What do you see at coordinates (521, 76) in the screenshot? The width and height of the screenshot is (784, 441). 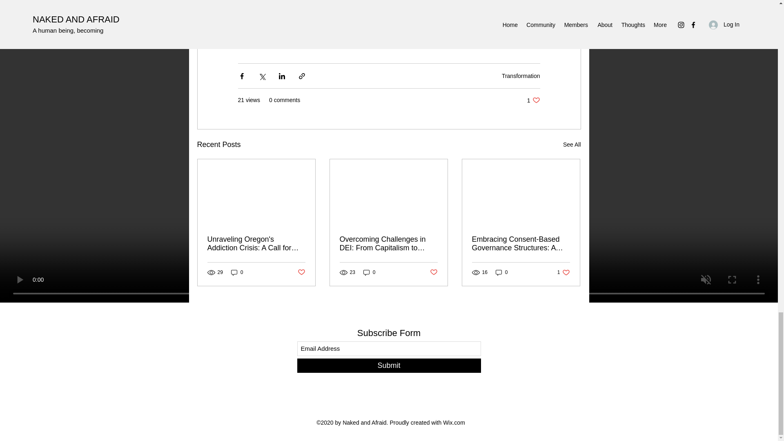 I see `Transformation` at bounding box center [521, 76].